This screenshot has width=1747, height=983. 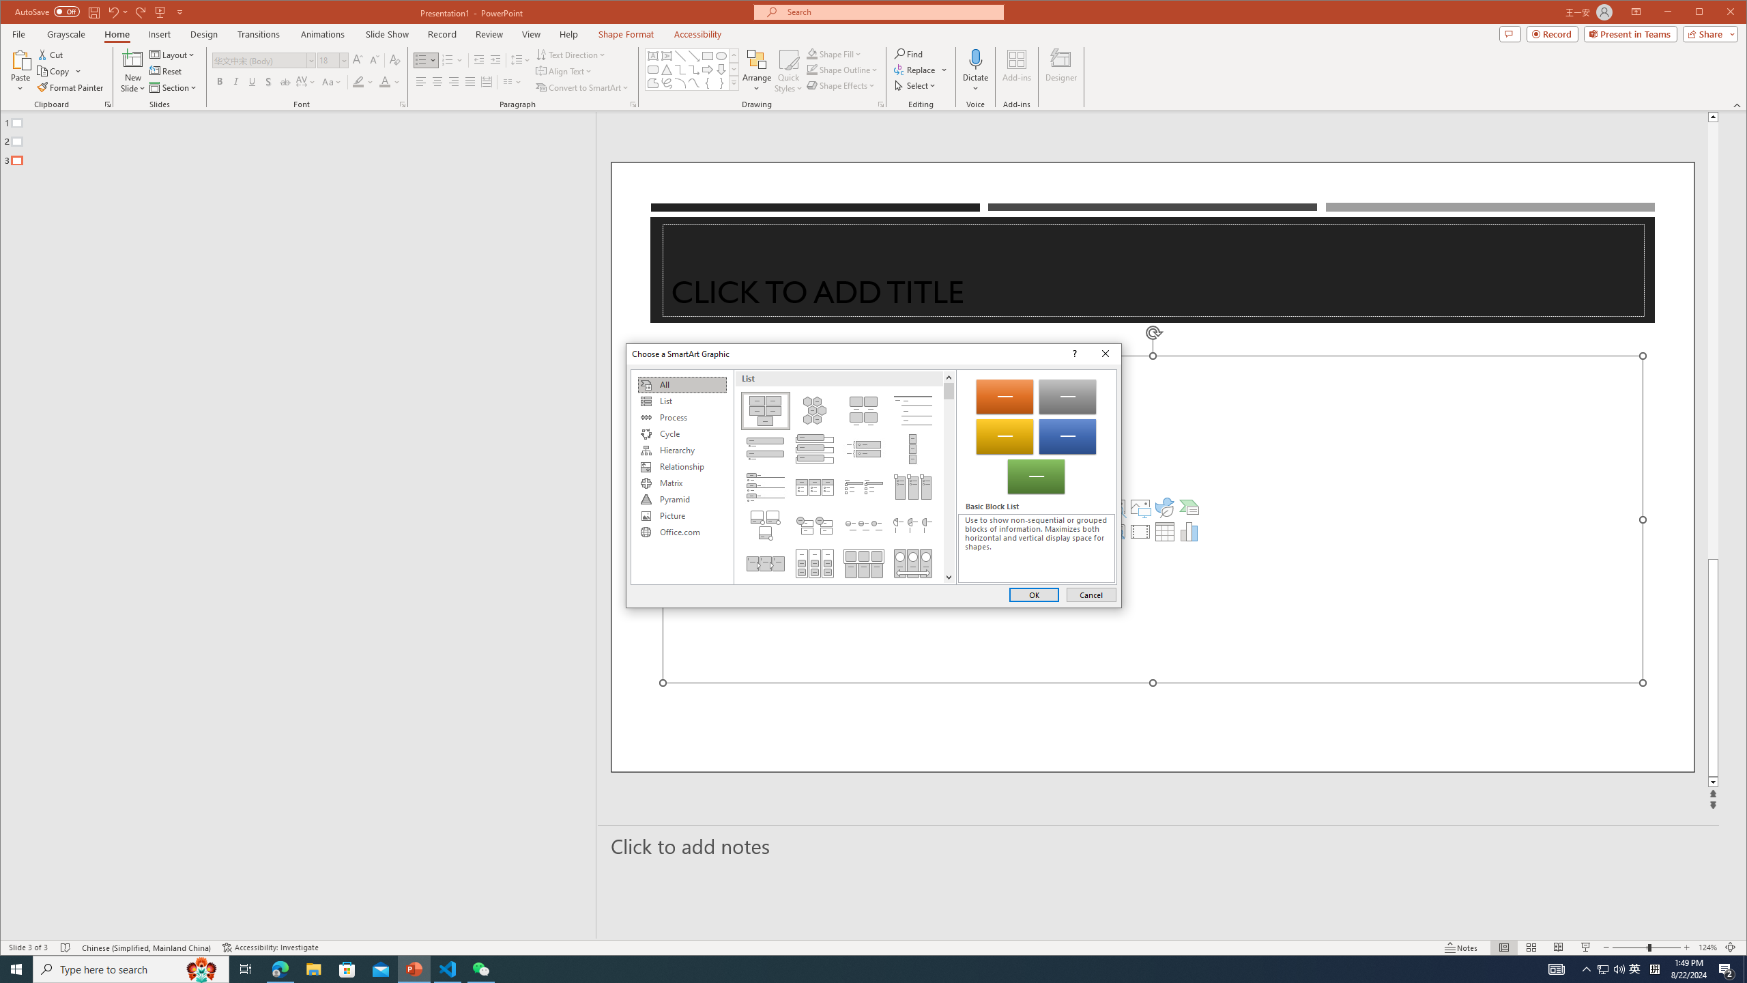 What do you see at coordinates (626, 34) in the screenshot?
I see `Shape Format` at bounding box center [626, 34].